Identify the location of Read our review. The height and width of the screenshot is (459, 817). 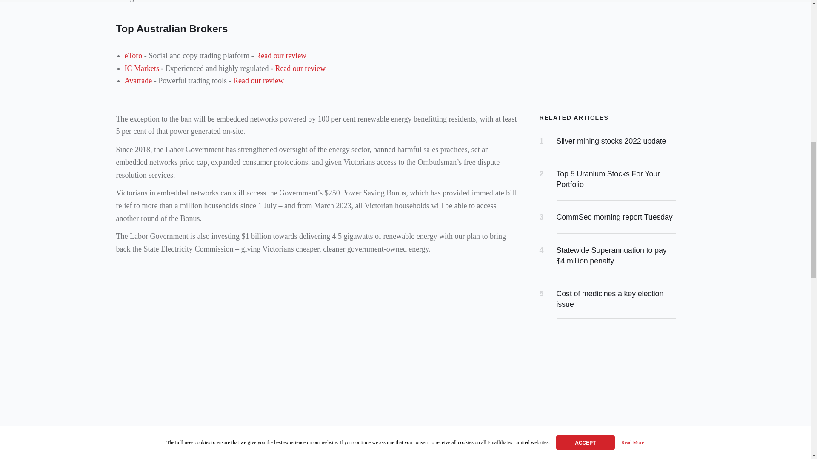
(281, 55).